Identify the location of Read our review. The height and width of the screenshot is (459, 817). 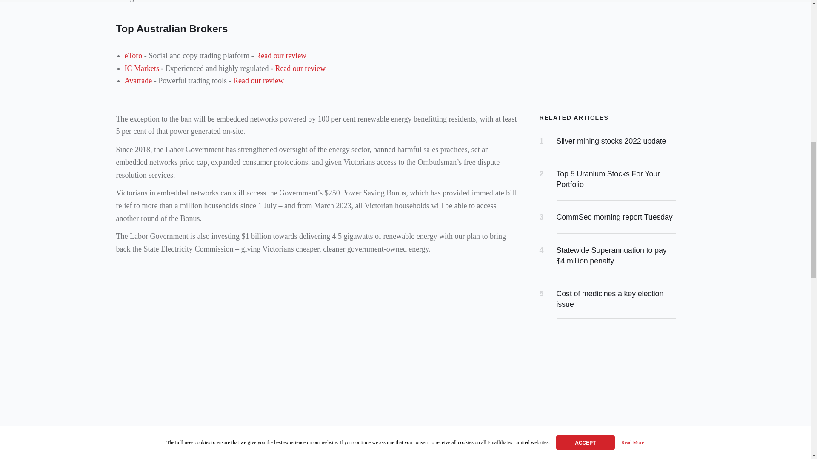
(281, 55).